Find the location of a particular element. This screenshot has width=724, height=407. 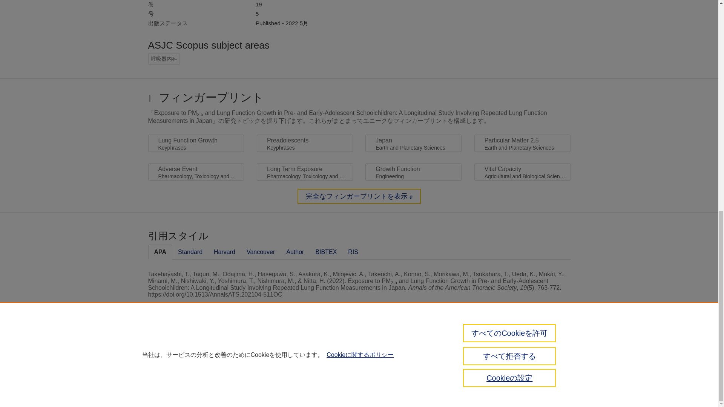

Elsevier B.V. is located at coordinates (271, 359).